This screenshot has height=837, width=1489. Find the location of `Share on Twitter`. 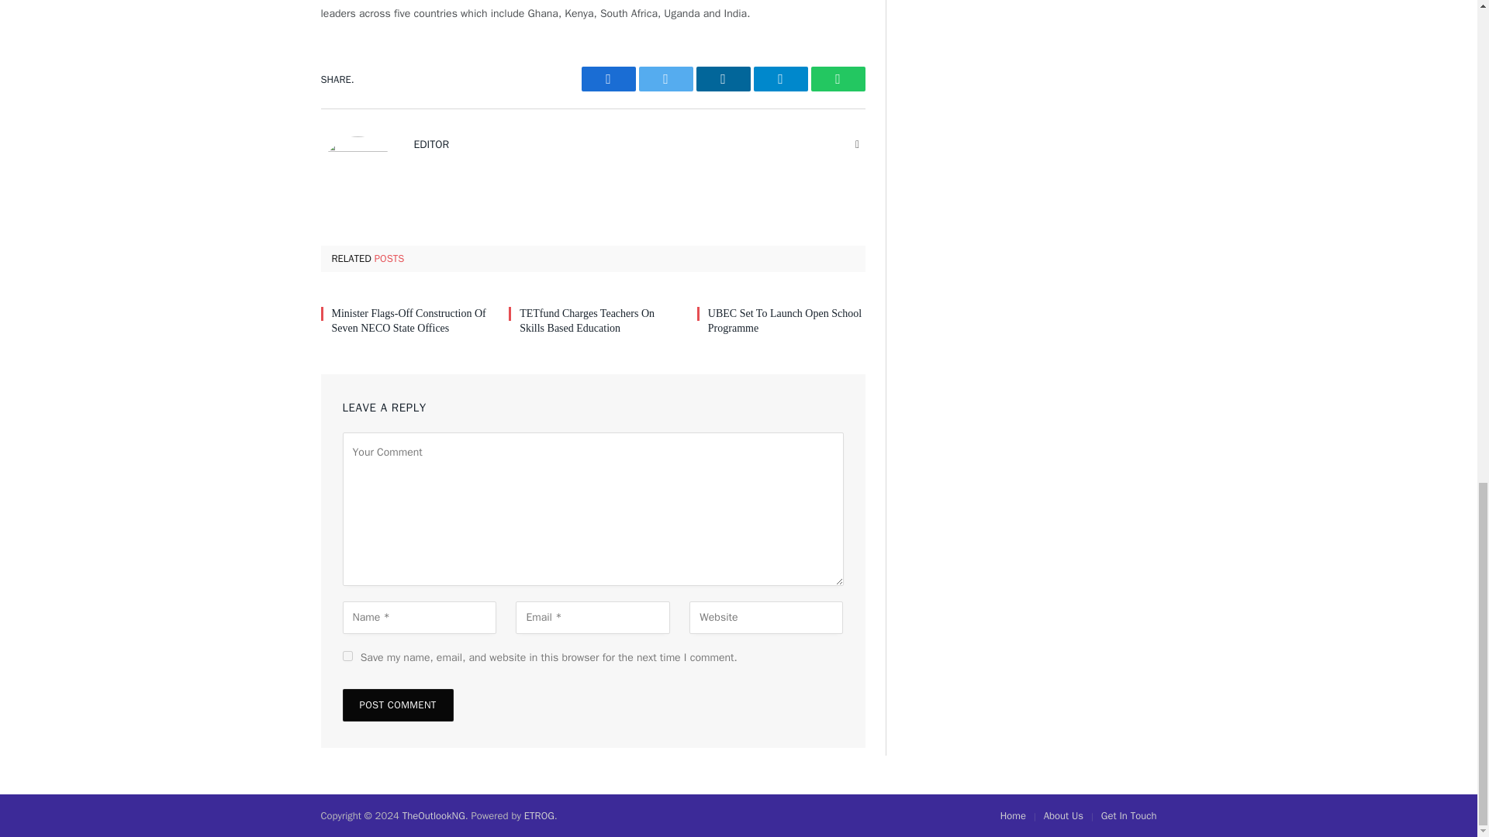

Share on Twitter is located at coordinates (665, 79).